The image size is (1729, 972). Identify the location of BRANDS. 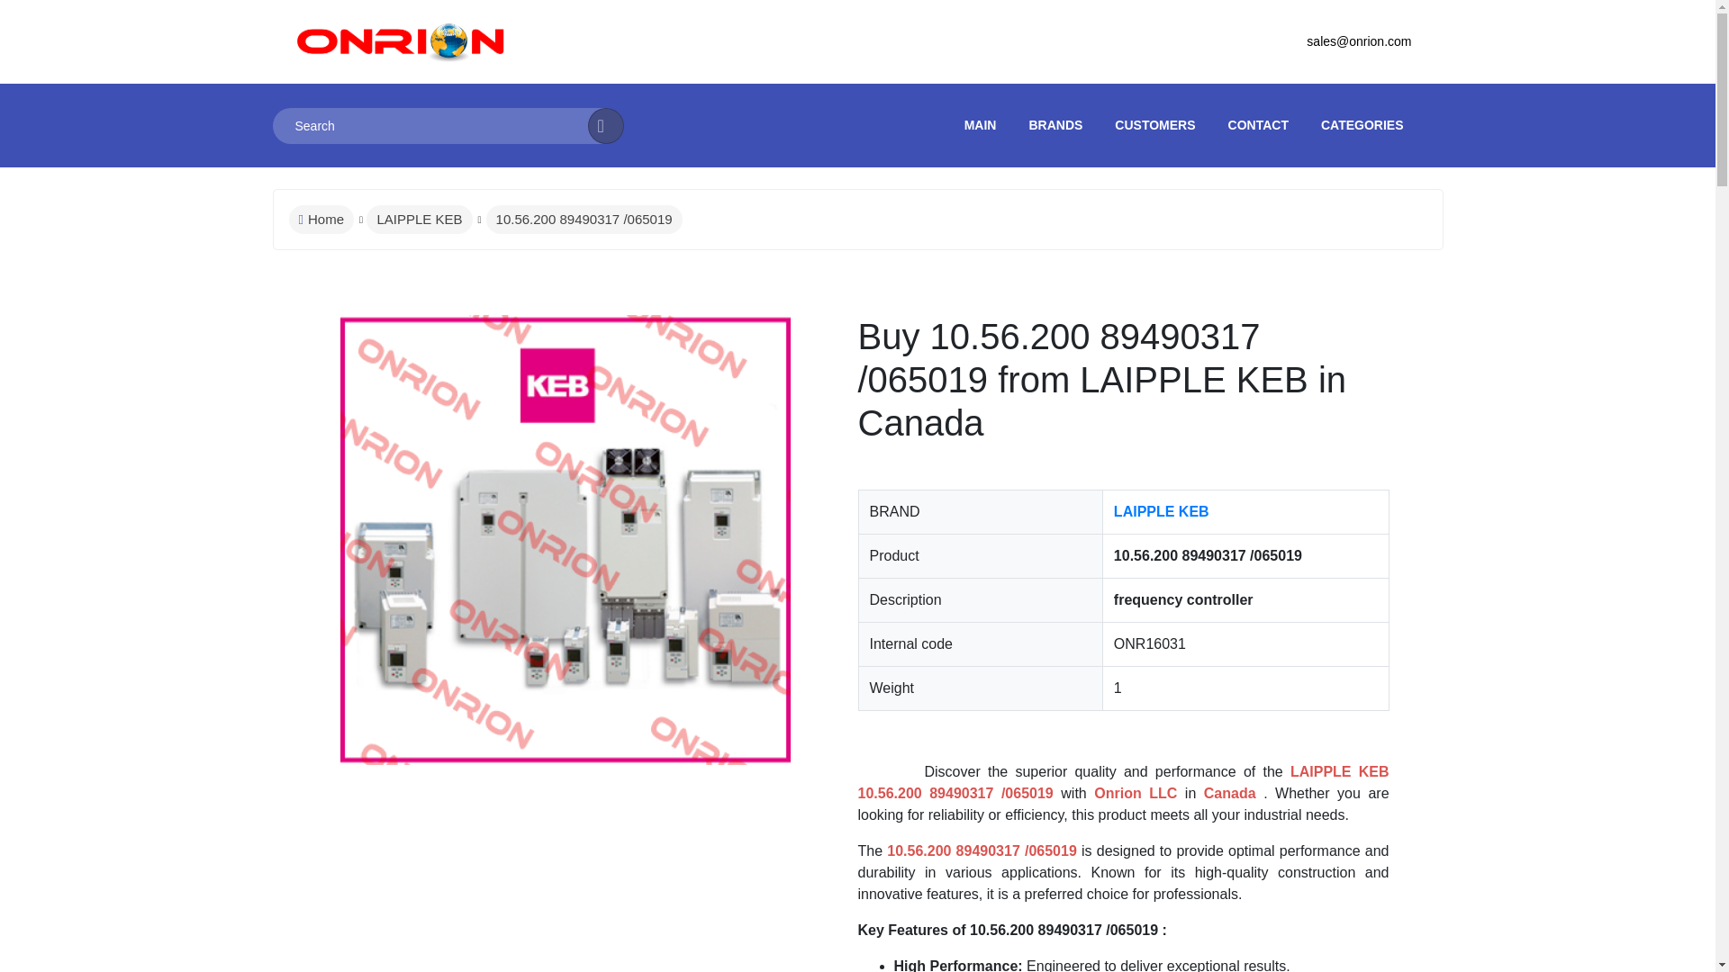
(1055, 124).